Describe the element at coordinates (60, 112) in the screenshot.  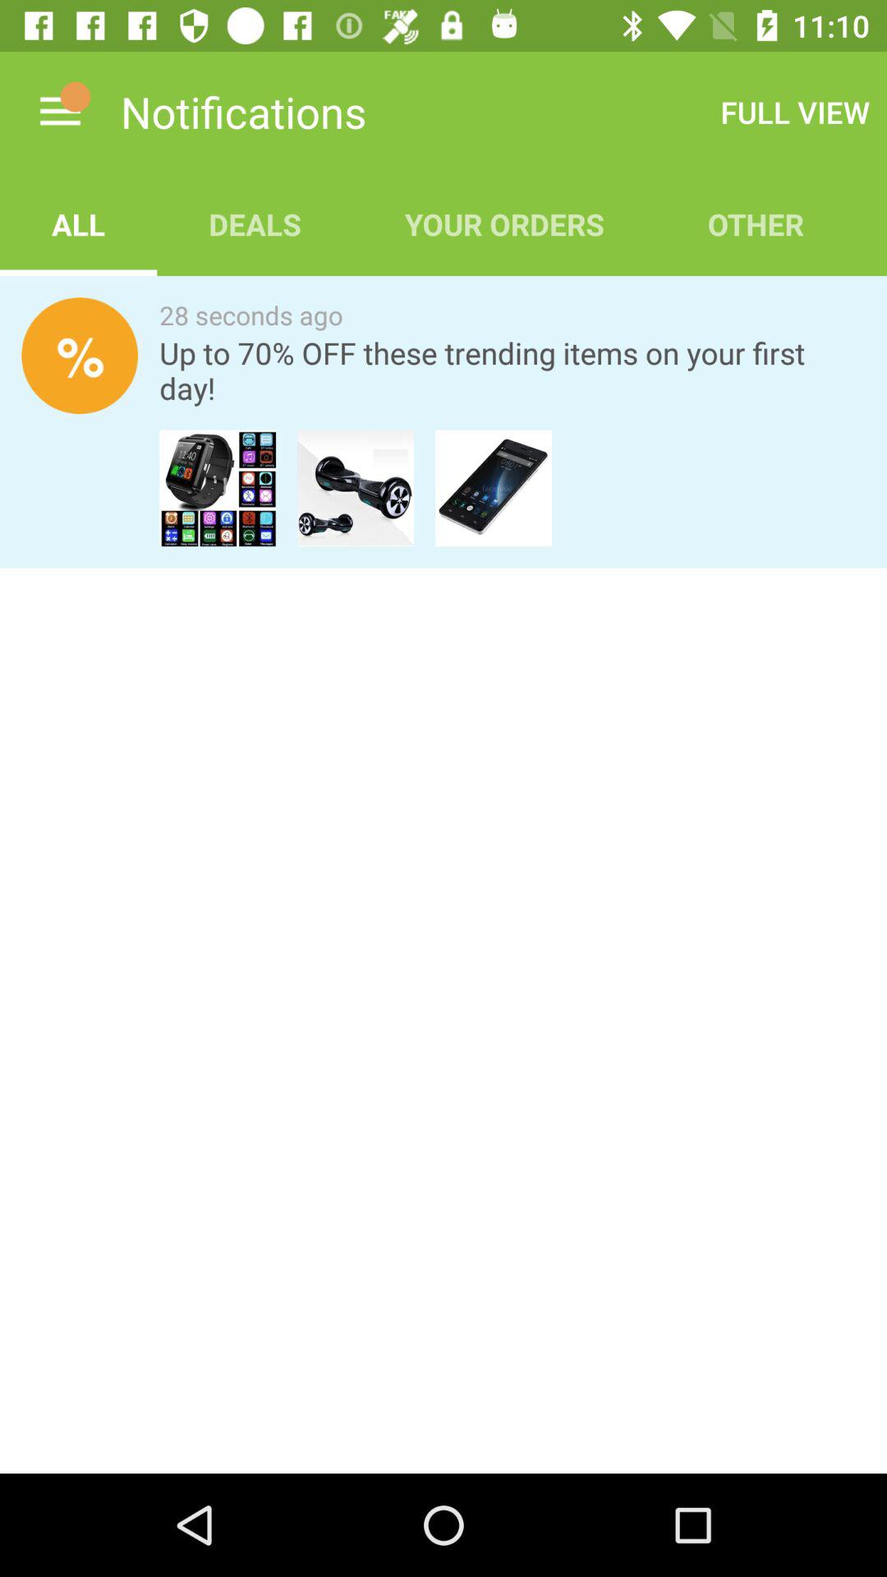
I see `tap icon next to notifications item` at that location.